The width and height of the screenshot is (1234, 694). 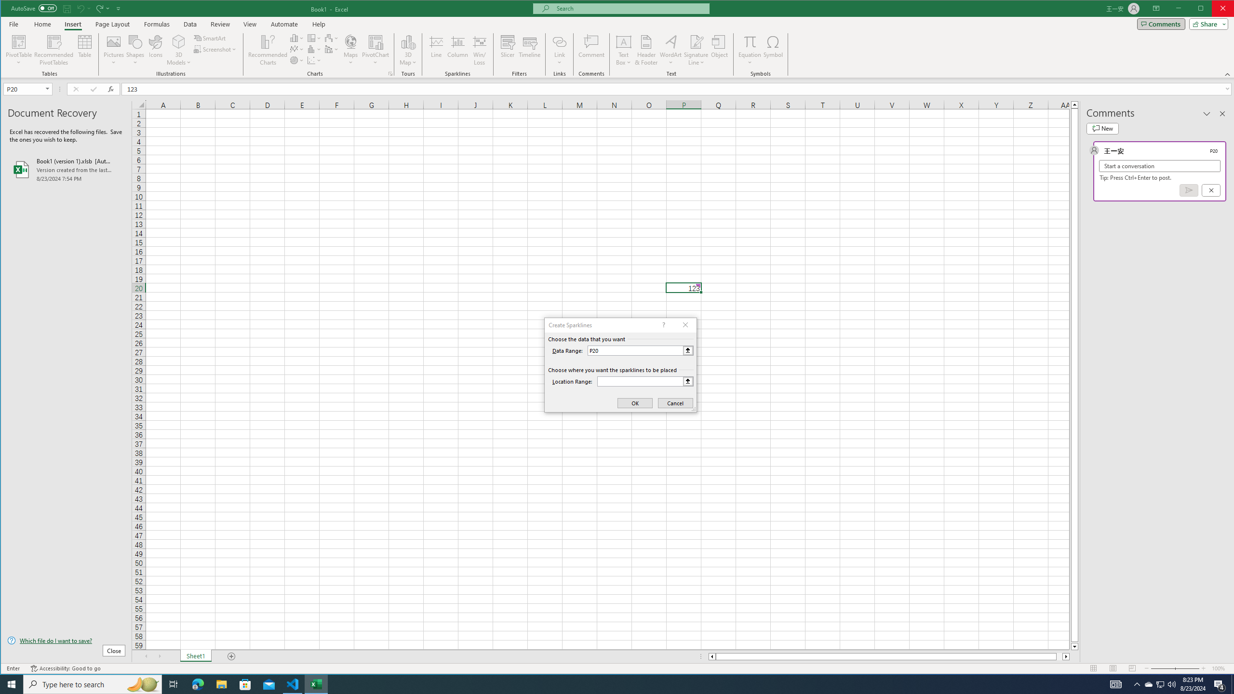 What do you see at coordinates (1075, 647) in the screenshot?
I see `Line down` at bounding box center [1075, 647].